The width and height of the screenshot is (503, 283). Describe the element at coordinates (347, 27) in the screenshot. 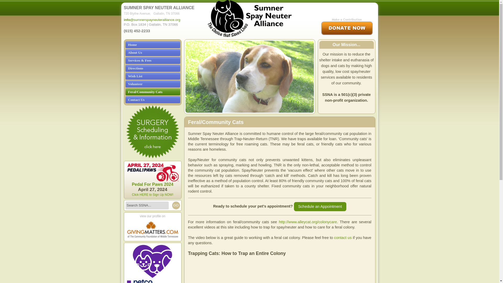

I see `Donate Now` at that location.